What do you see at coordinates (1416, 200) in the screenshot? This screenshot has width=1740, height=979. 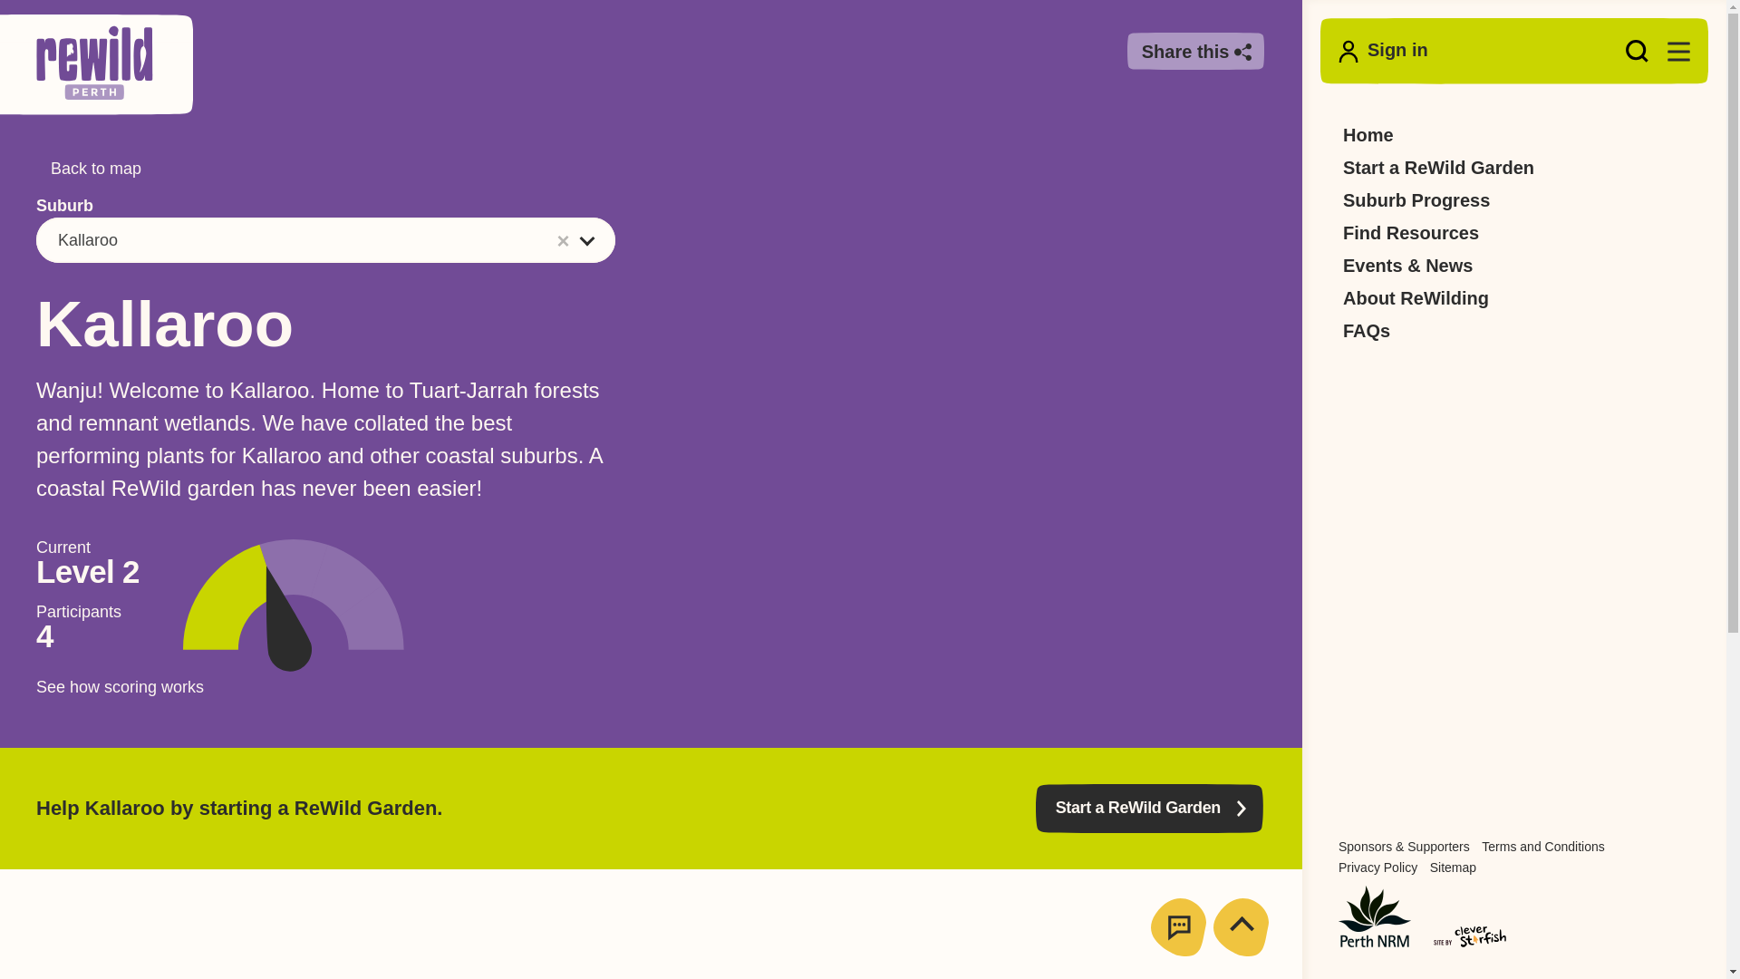 I see `Suburb Progress` at bounding box center [1416, 200].